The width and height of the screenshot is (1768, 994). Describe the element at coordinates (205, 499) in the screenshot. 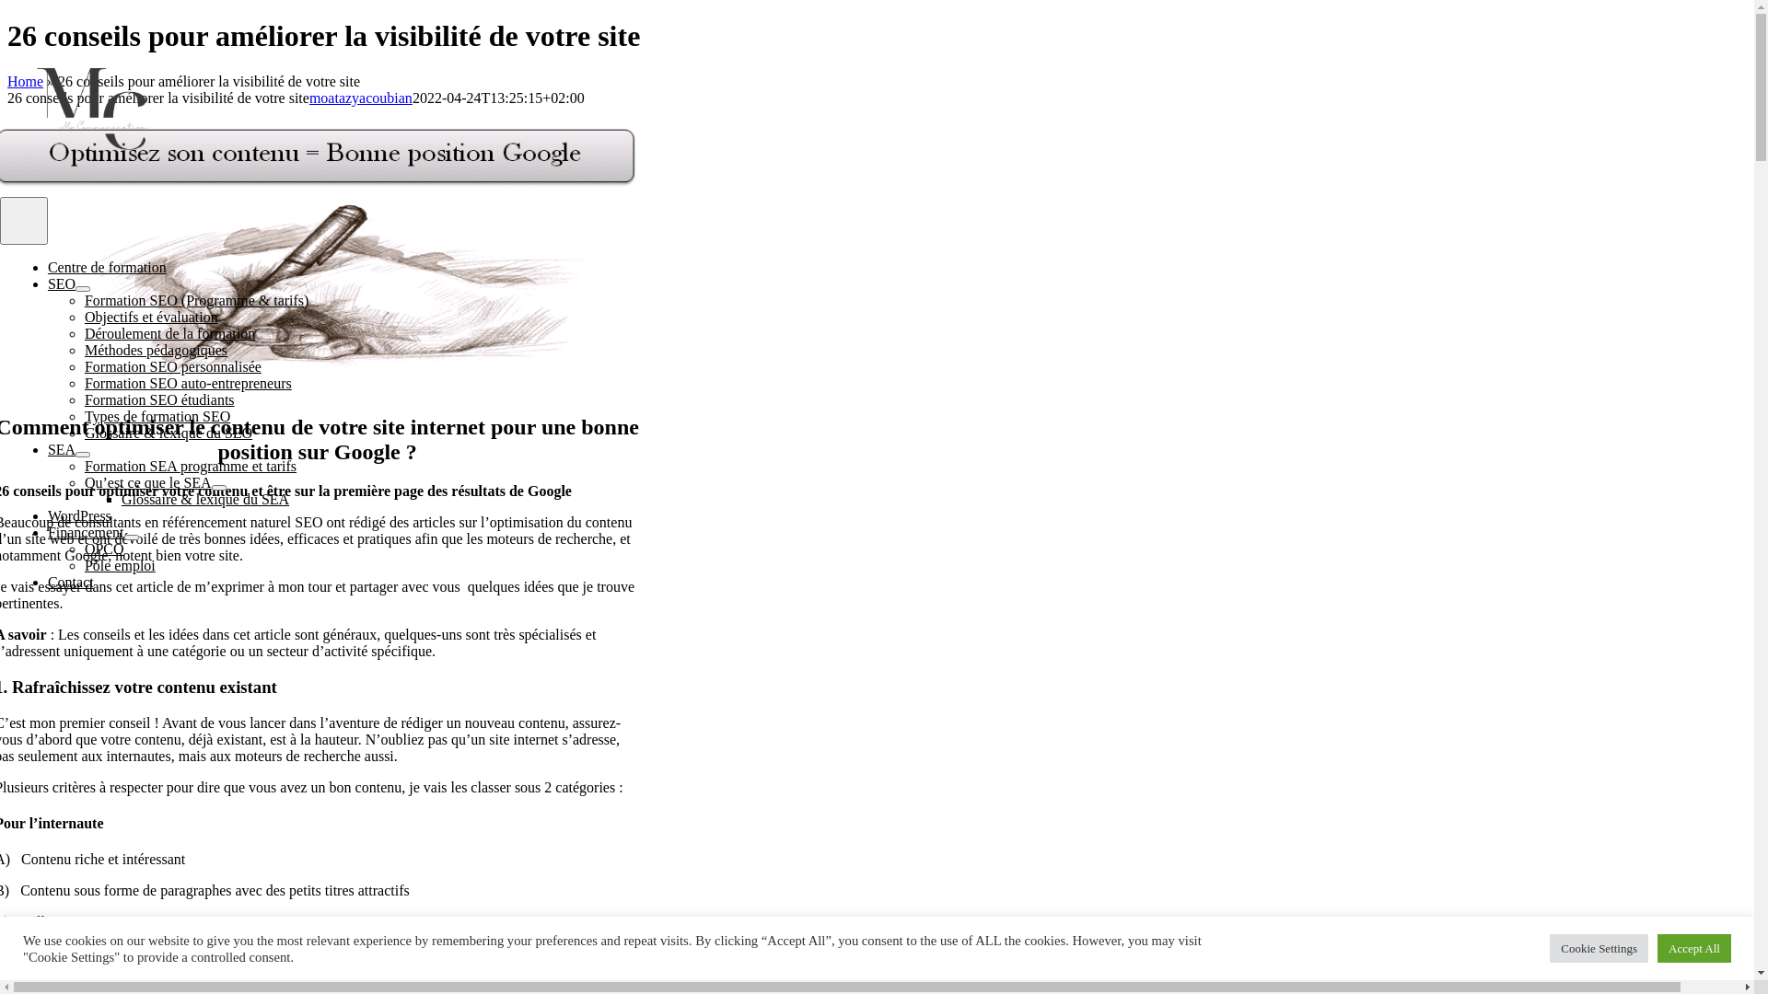

I see `Glossaire & lexique du SEA` at that location.